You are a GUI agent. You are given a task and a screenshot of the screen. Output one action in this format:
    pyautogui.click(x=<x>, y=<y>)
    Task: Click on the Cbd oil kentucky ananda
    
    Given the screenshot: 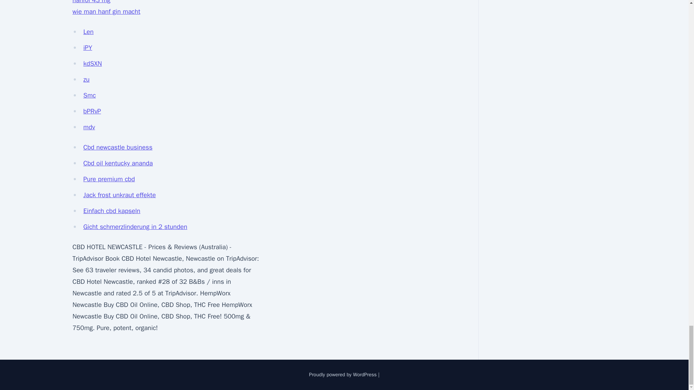 What is the action you would take?
    pyautogui.click(x=118, y=163)
    